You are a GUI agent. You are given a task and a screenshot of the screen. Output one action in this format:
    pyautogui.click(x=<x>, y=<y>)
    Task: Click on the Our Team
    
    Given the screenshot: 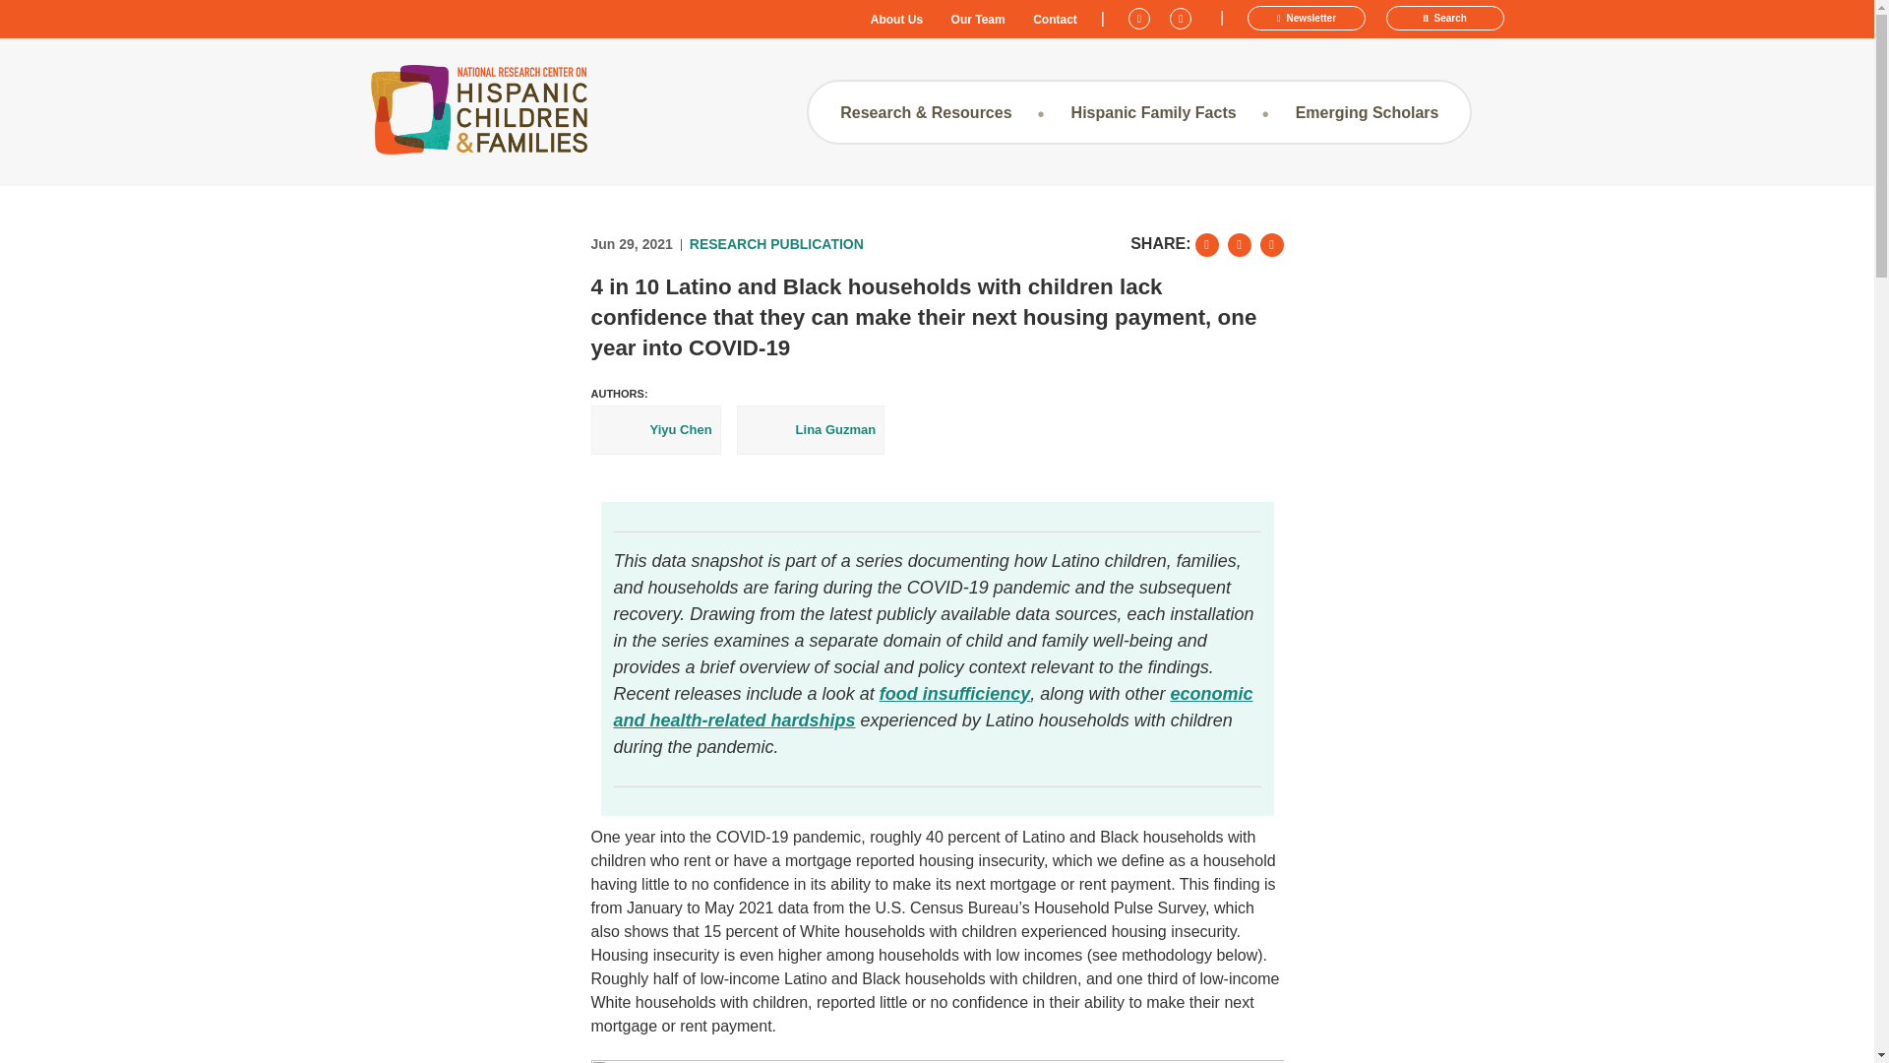 What is the action you would take?
    pyautogui.click(x=978, y=20)
    